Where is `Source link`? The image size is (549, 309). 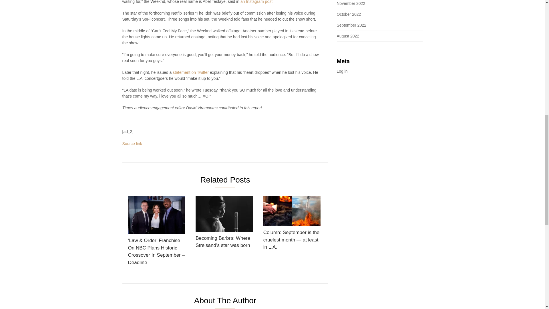
Source link is located at coordinates (132, 143).